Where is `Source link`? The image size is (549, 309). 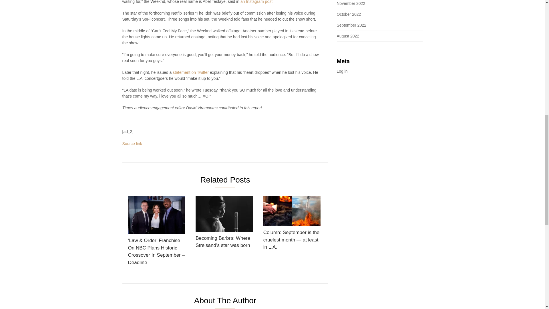
Source link is located at coordinates (132, 143).